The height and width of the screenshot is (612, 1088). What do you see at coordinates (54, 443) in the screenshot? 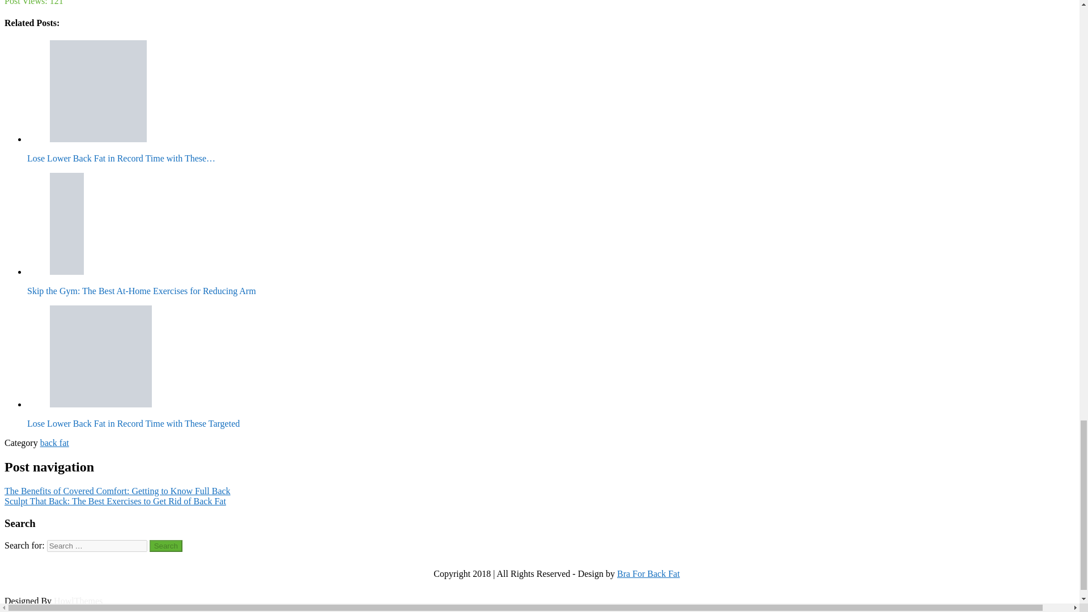
I see `back fat` at bounding box center [54, 443].